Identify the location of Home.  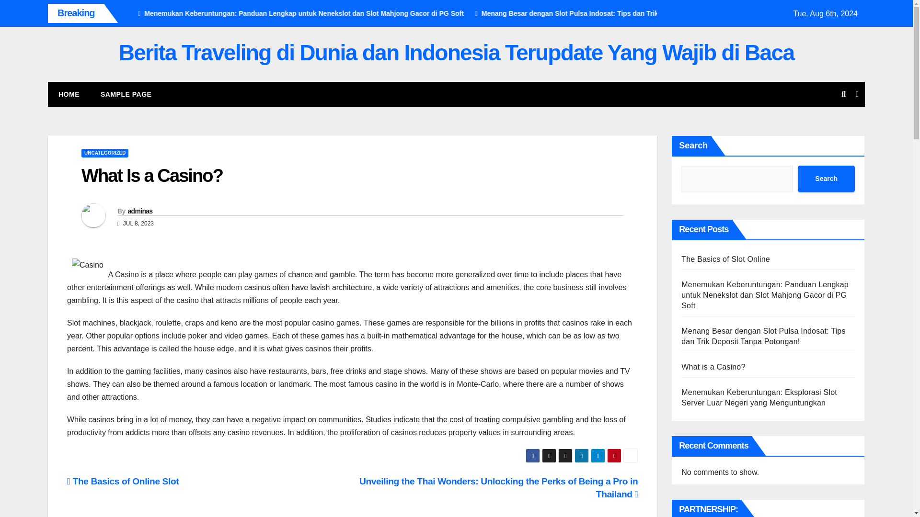
(69, 94).